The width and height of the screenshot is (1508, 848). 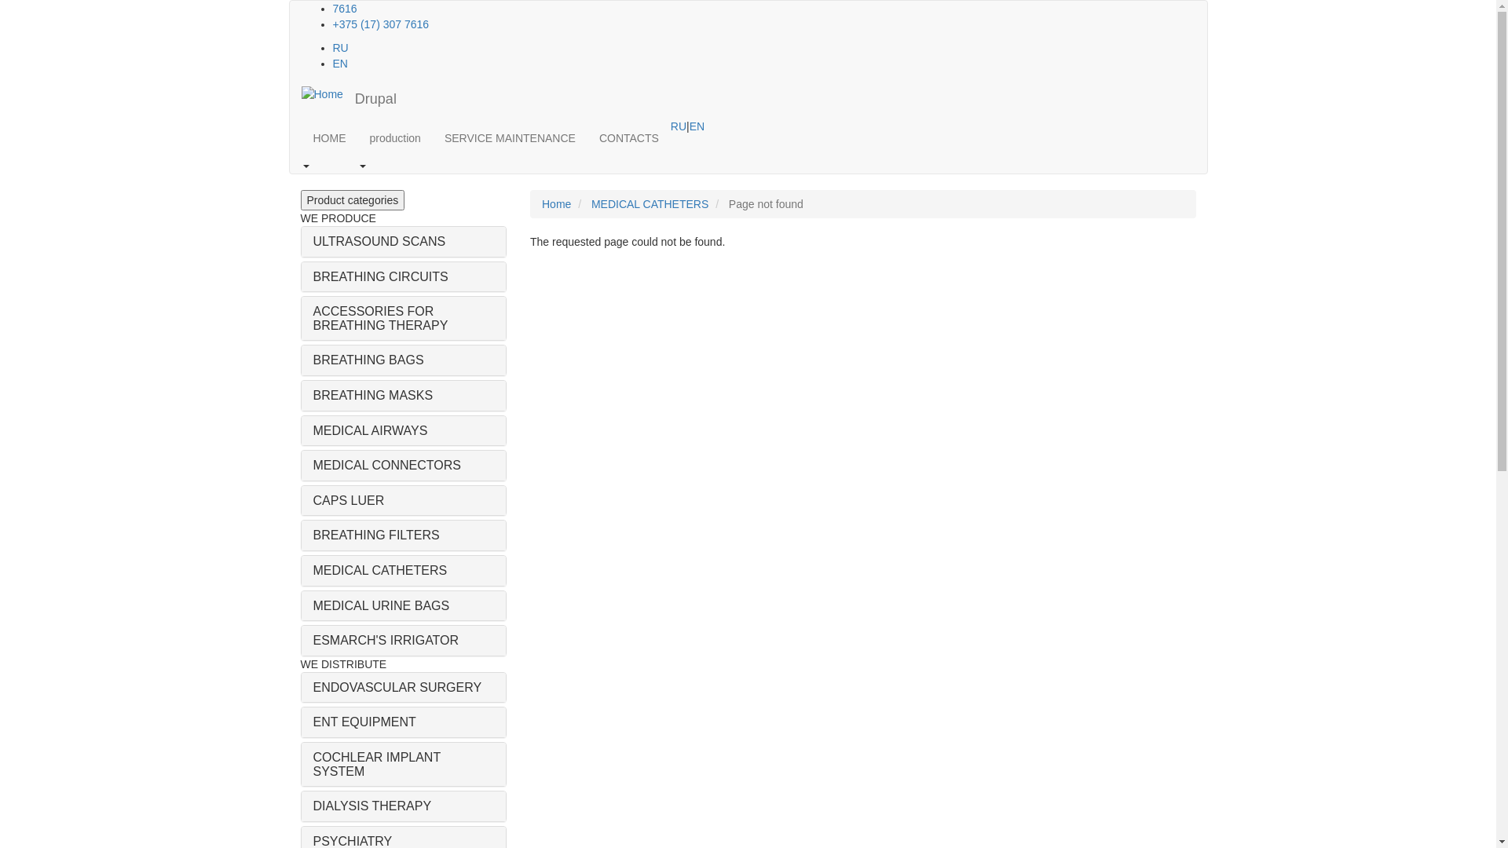 I want to click on ACCESSORIES FOR BREATHING THERAPY, so click(x=380, y=319).